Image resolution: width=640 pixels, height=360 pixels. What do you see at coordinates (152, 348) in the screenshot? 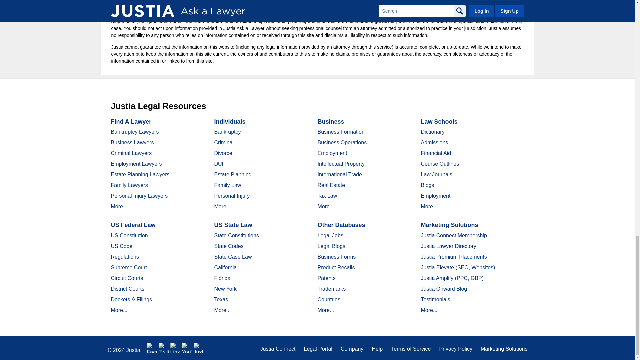
I see `Facebook` at bounding box center [152, 348].